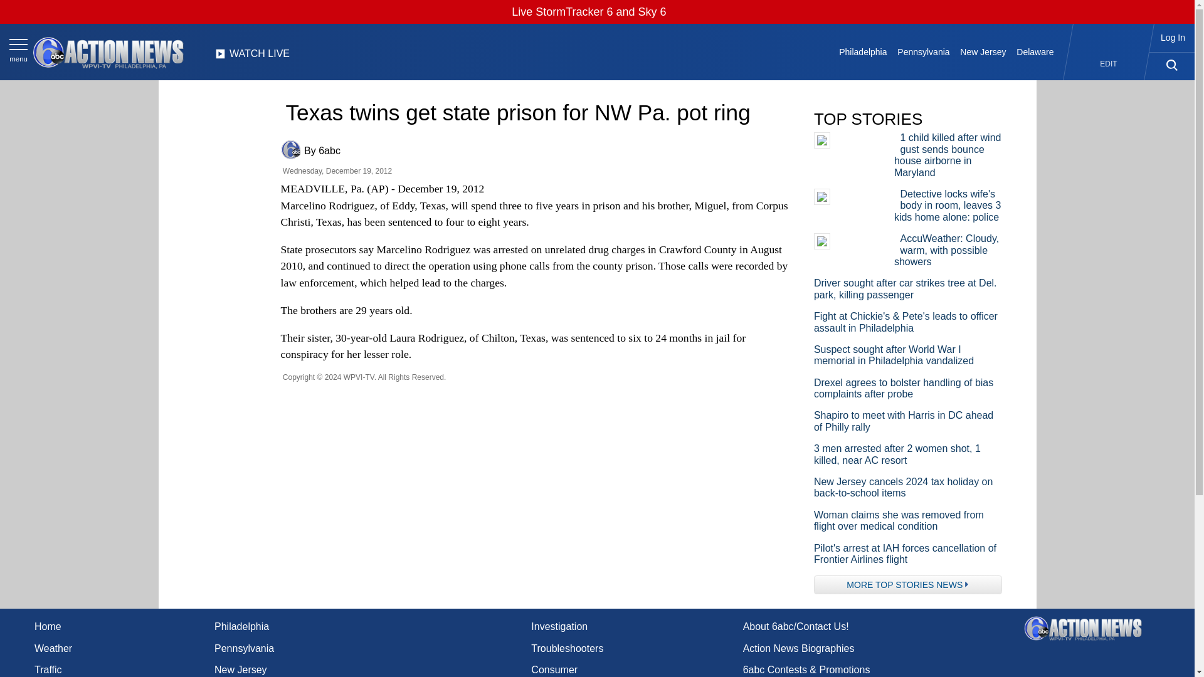  I want to click on New Jersey, so click(983, 51).